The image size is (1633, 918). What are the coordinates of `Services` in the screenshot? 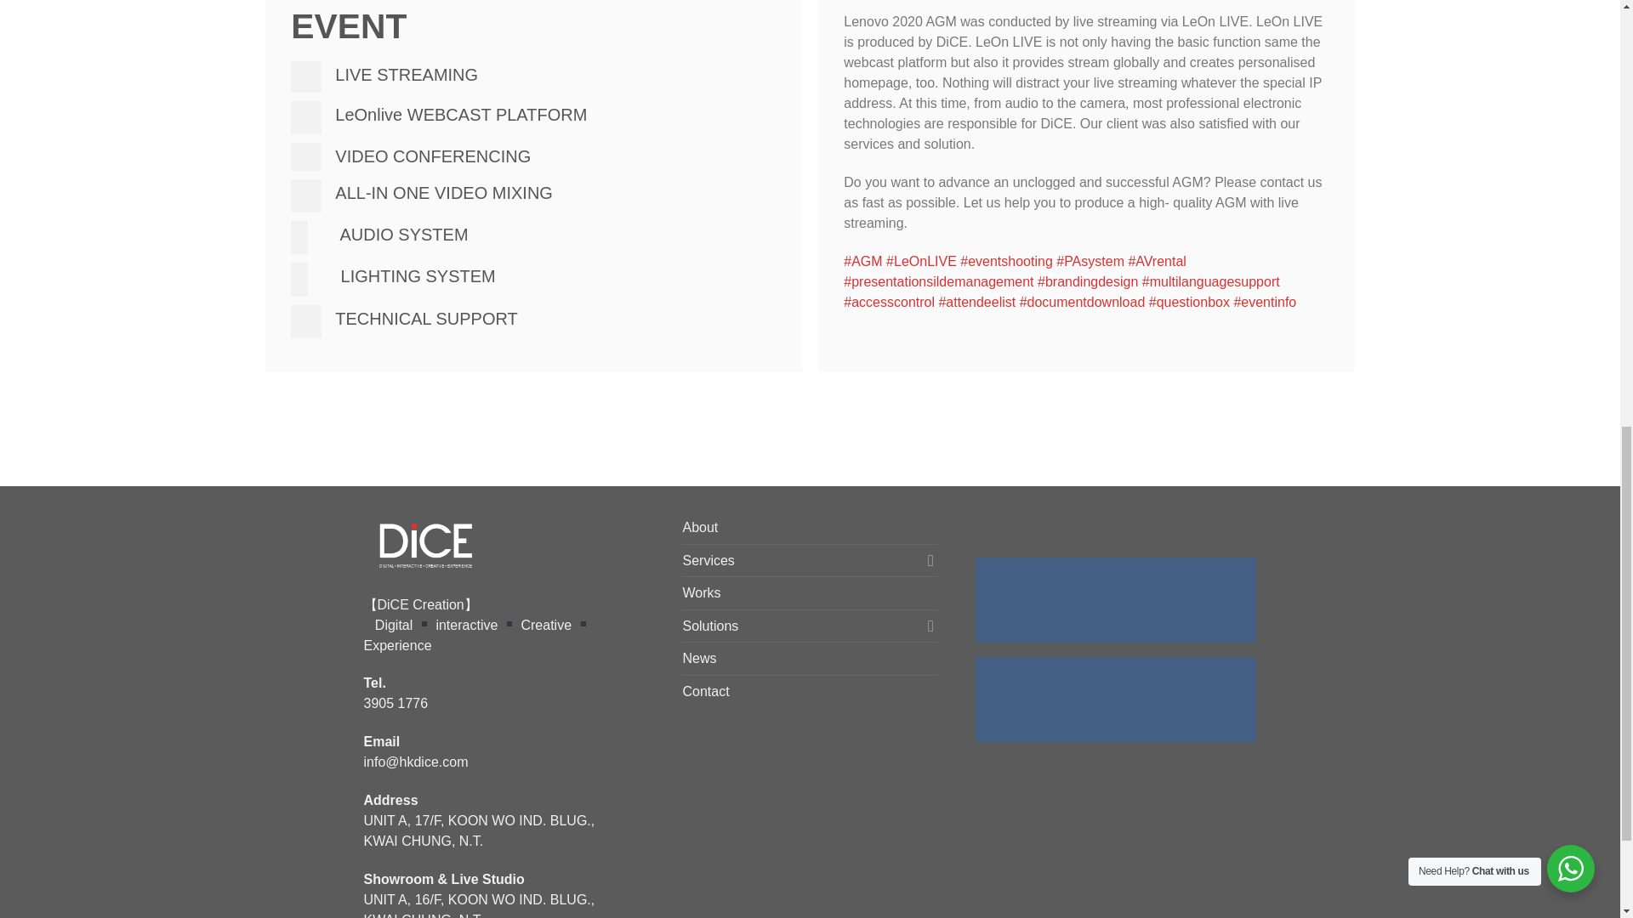 It's located at (800, 561).